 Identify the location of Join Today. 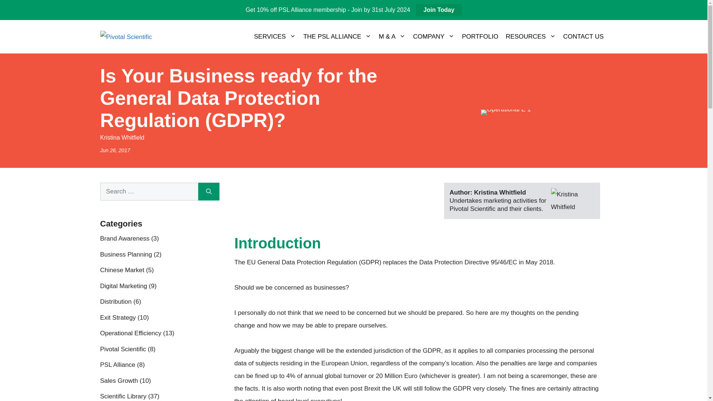
(438, 10).